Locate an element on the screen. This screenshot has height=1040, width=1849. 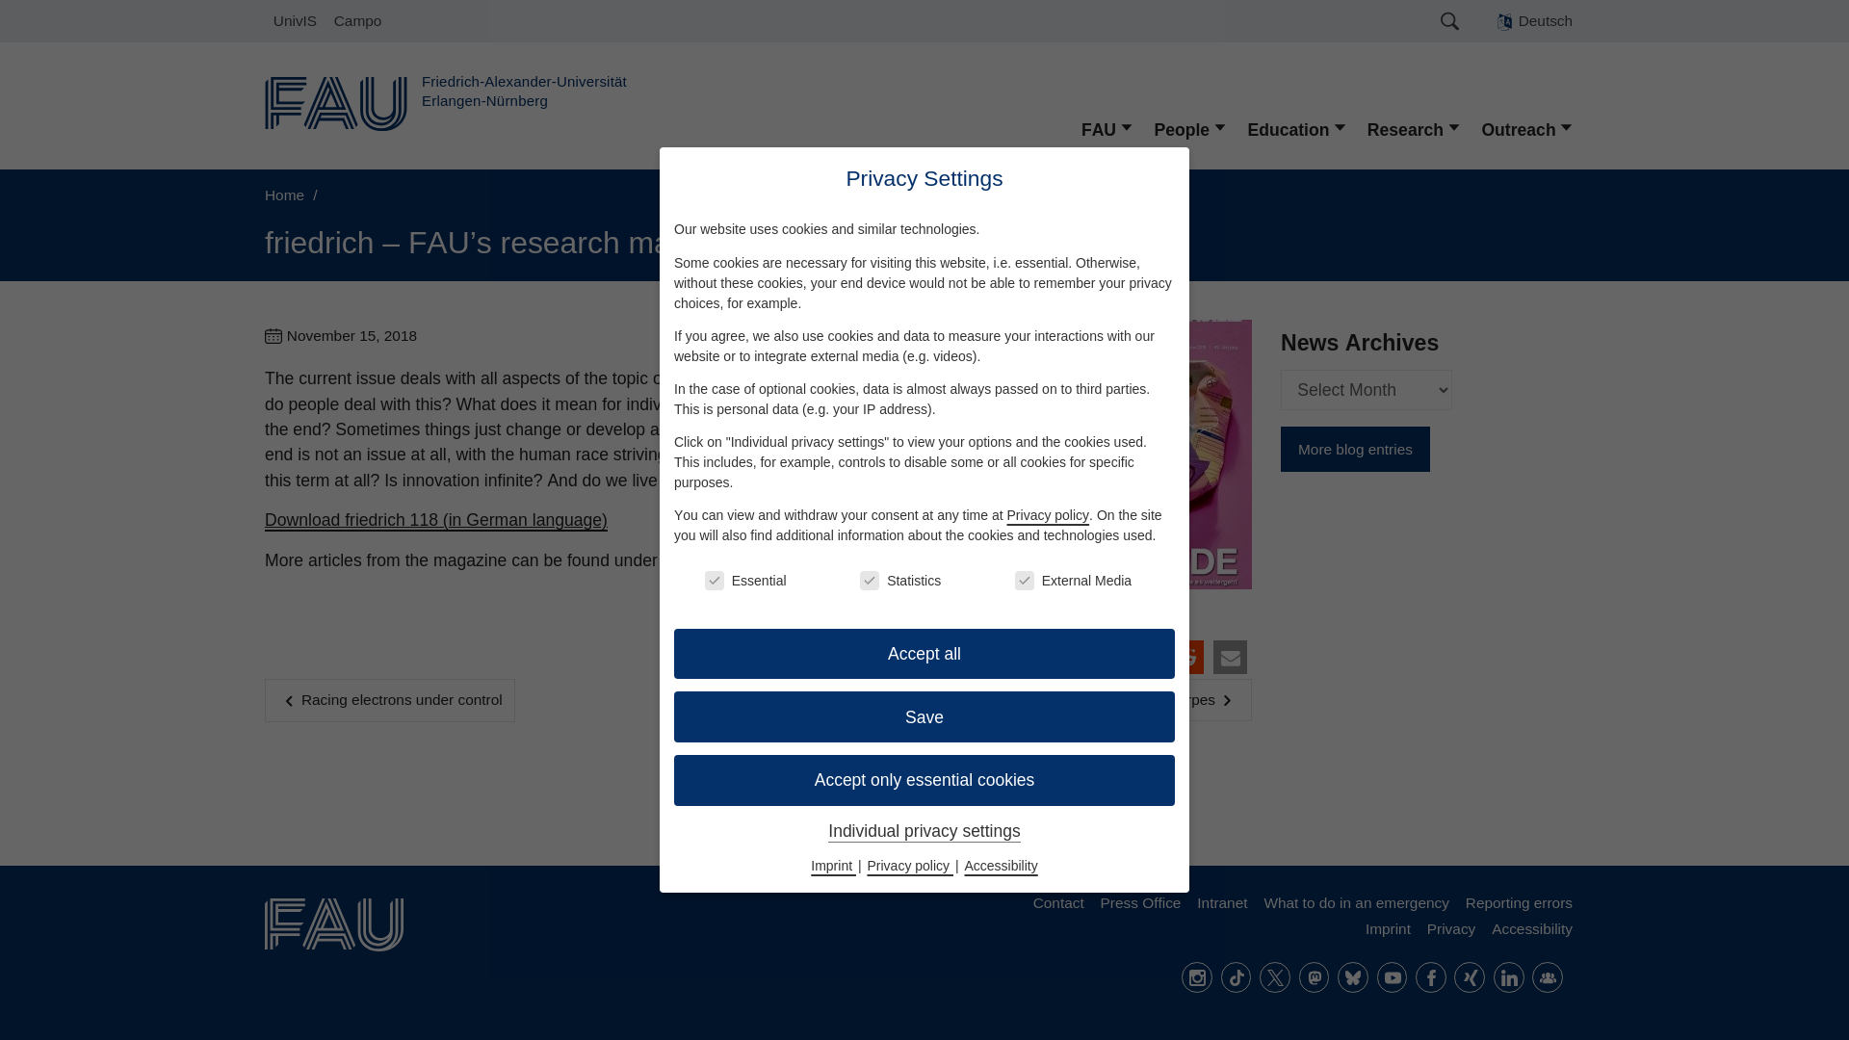
Share on Reddit is located at coordinates (1186, 657).